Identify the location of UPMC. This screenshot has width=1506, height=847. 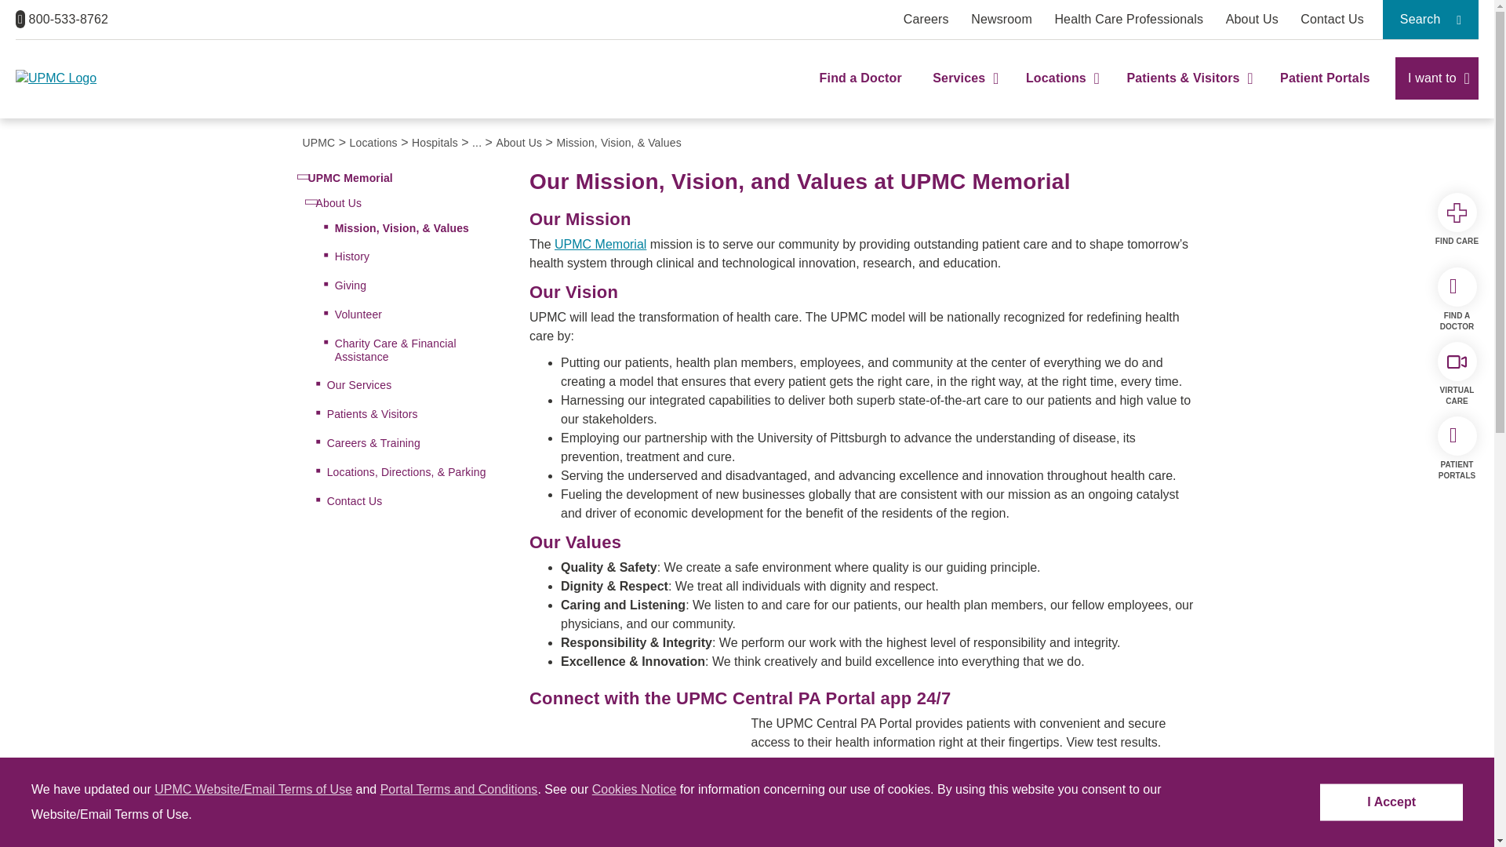
(84, 78).